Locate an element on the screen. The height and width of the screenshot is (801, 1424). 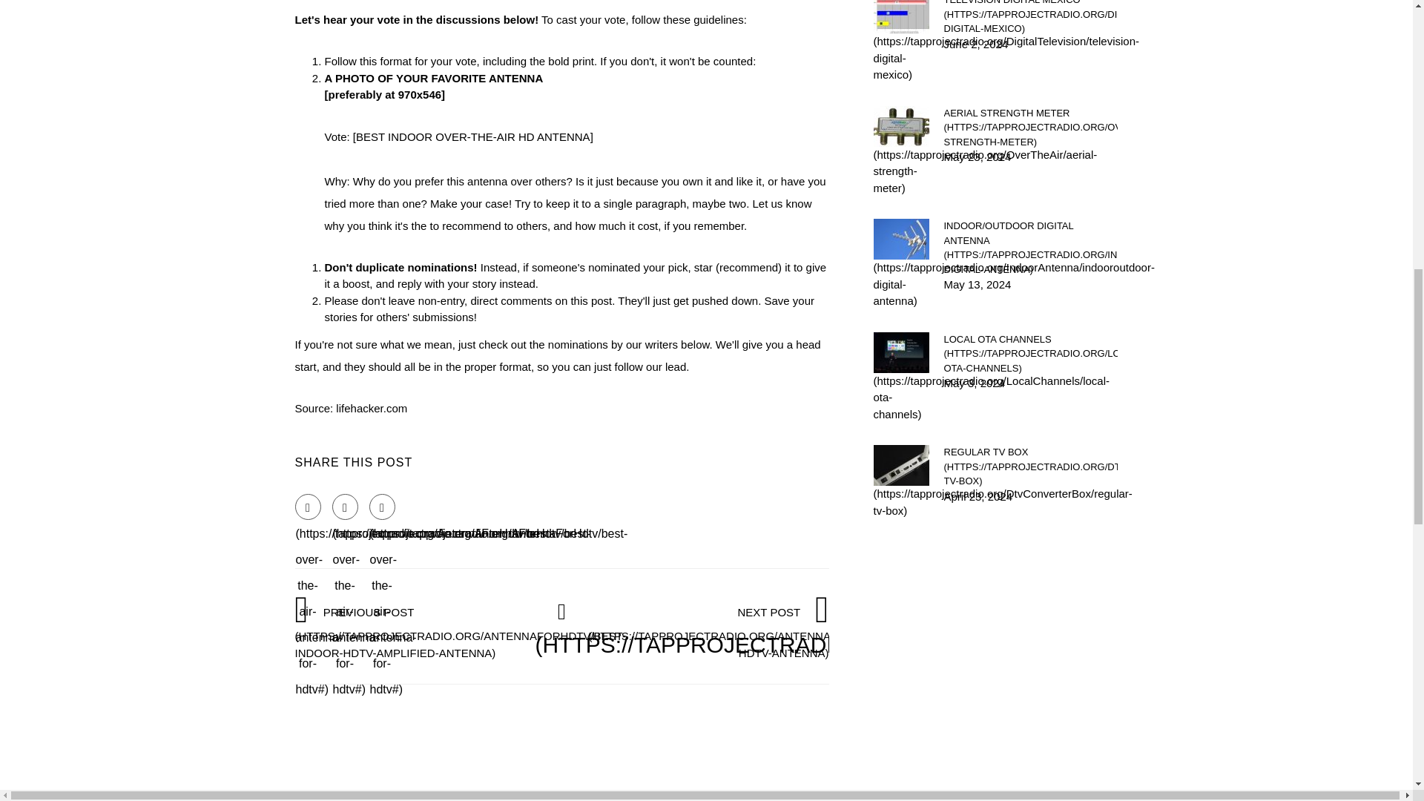
Twitter is located at coordinates (345, 507).